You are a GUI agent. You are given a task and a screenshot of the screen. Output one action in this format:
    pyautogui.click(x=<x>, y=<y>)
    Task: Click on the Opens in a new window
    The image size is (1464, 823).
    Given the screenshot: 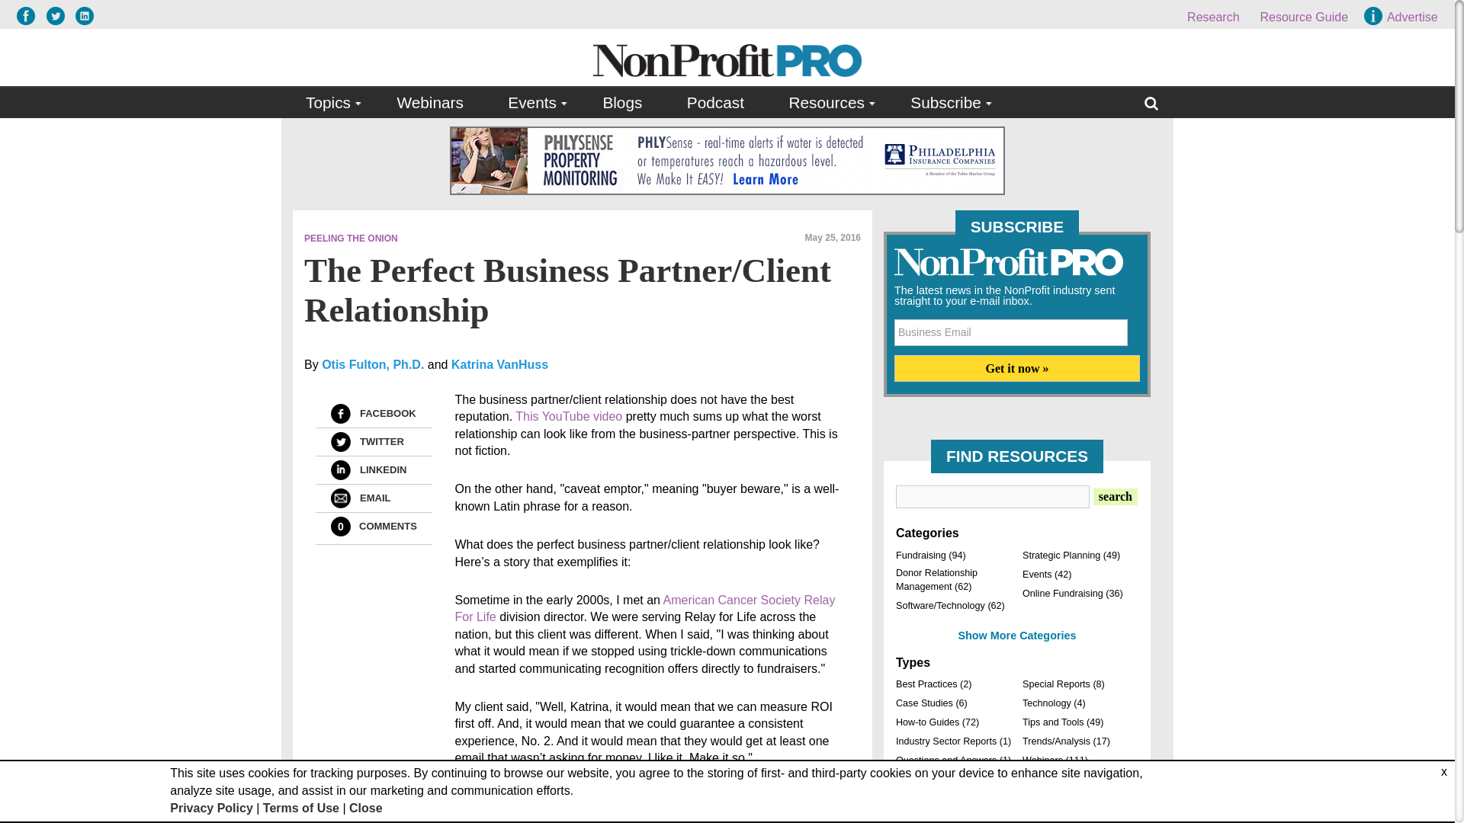 What is the action you would take?
    pyautogui.click(x=644, y=608)
    